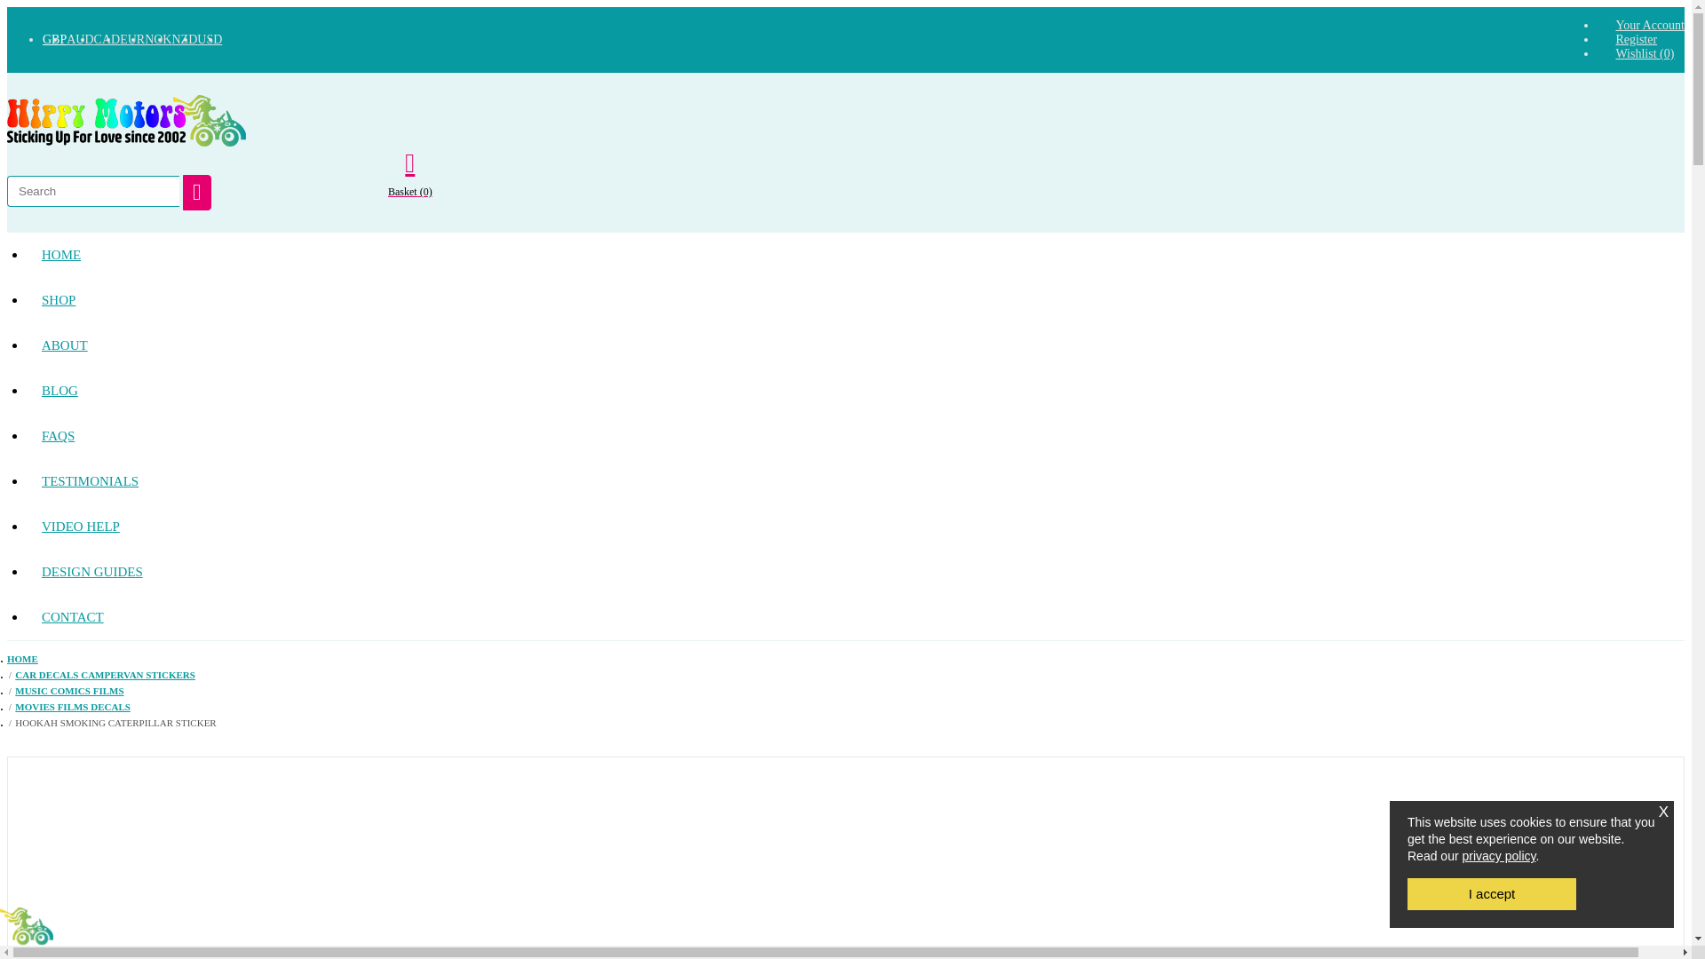  I want to click on GBP, so click(54, 39).